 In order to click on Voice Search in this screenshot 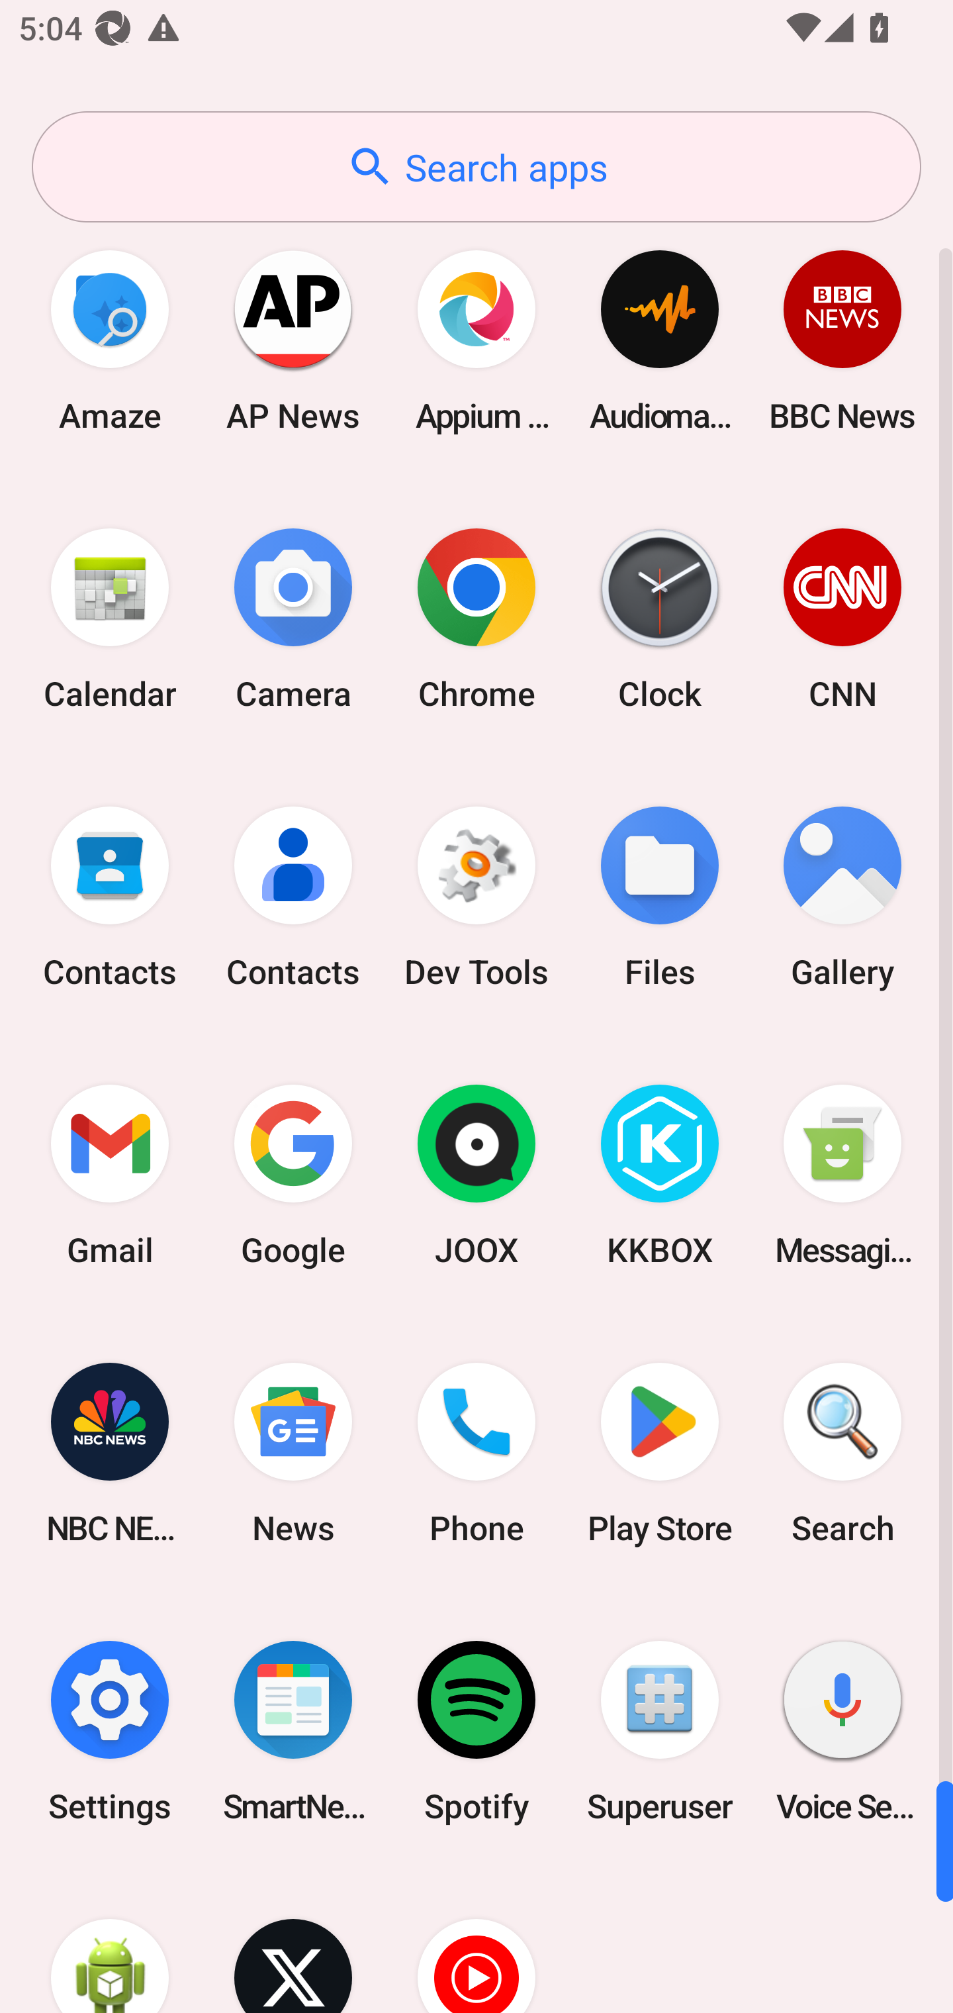, I will do `click(842, 1731)`.